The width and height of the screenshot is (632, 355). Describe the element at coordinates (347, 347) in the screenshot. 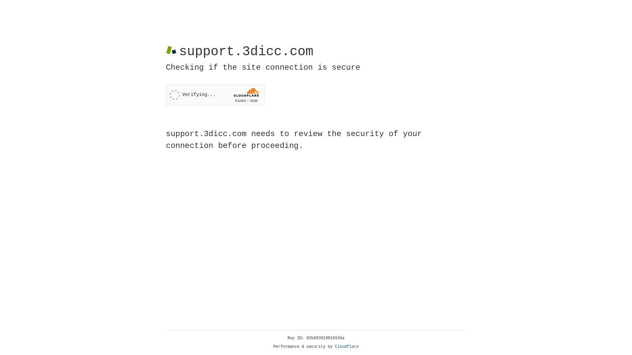

I see `Cloudflare` at that location.